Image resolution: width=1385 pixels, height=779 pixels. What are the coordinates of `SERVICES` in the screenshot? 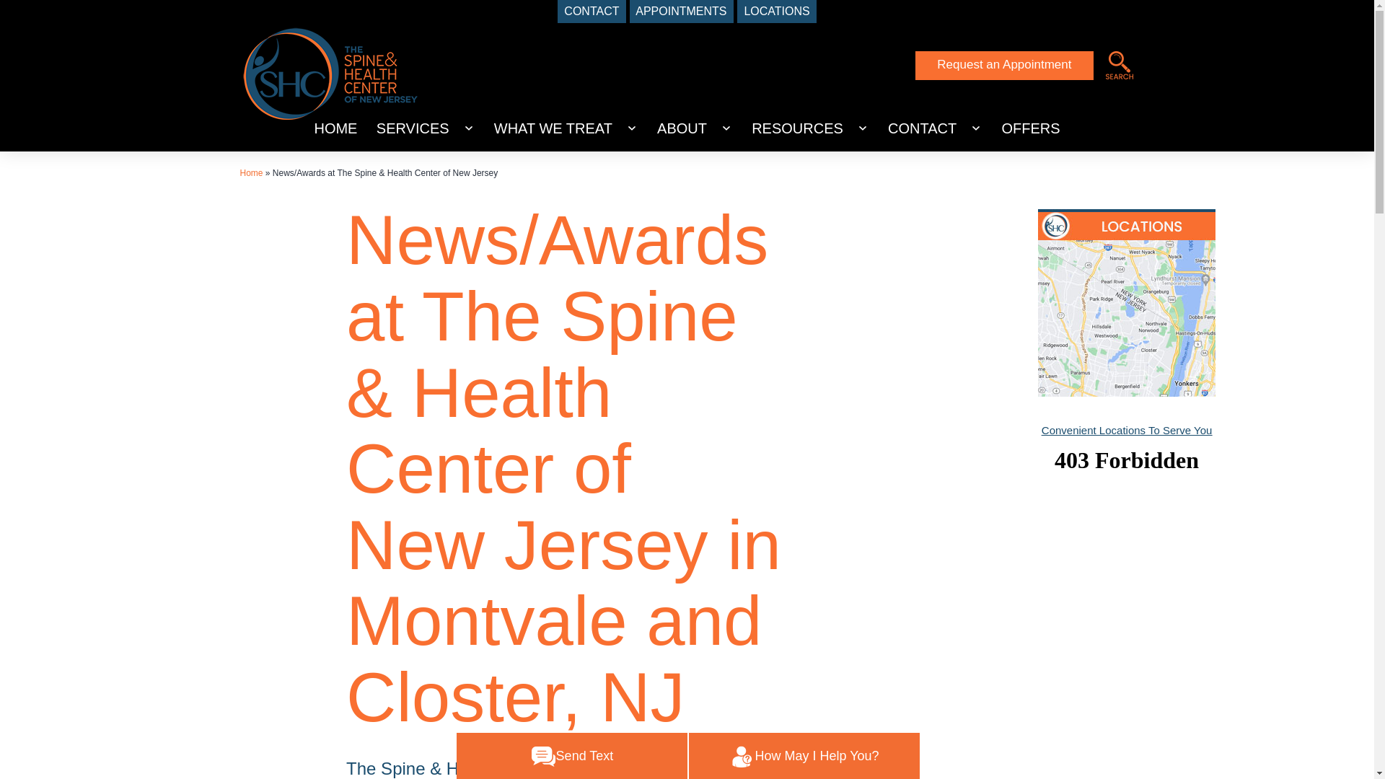 It's located at (413, 128).